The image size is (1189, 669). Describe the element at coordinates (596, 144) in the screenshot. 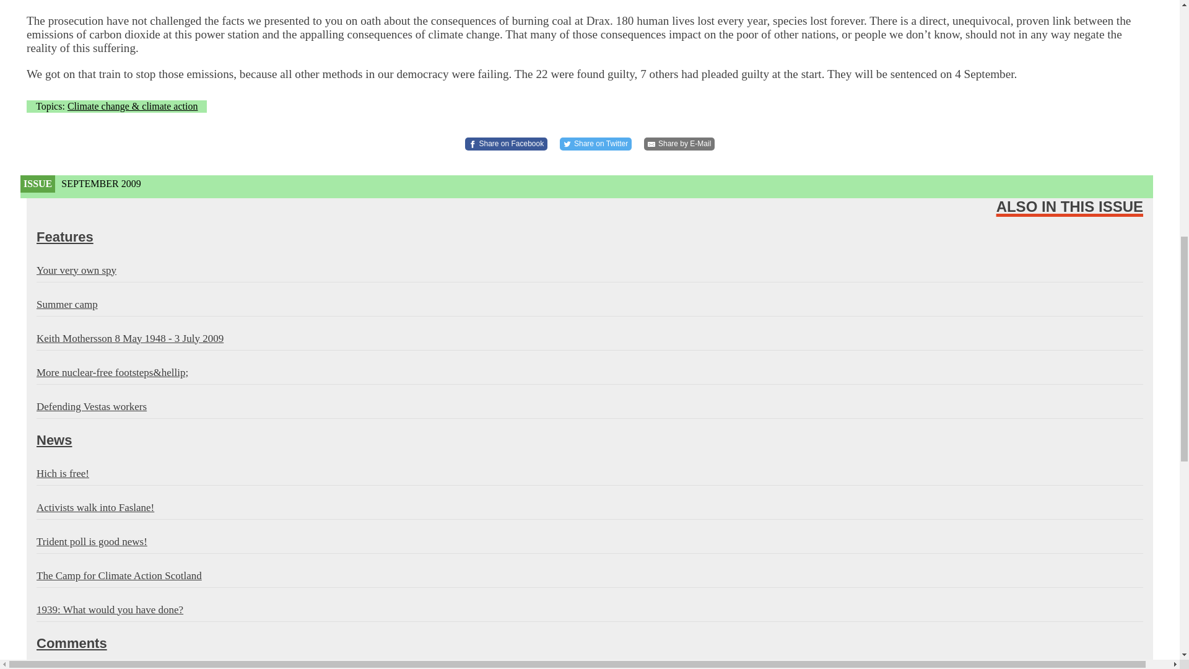

I see `Share on Twitter` at that location.